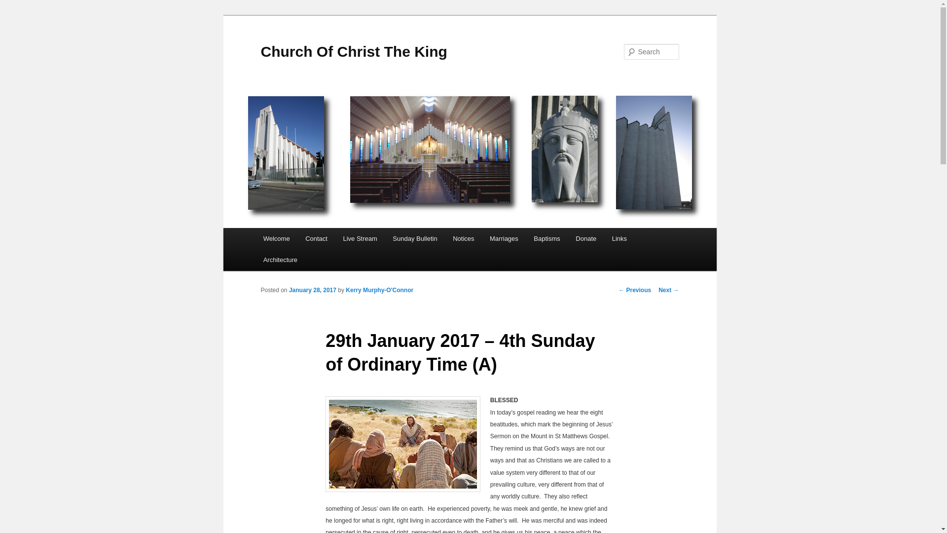 The width and height of the screenshot is (947, 533). What do you see at coordinates (586, 239) in the screenshot?
I see `Donate` at bounding box center [586, 239].